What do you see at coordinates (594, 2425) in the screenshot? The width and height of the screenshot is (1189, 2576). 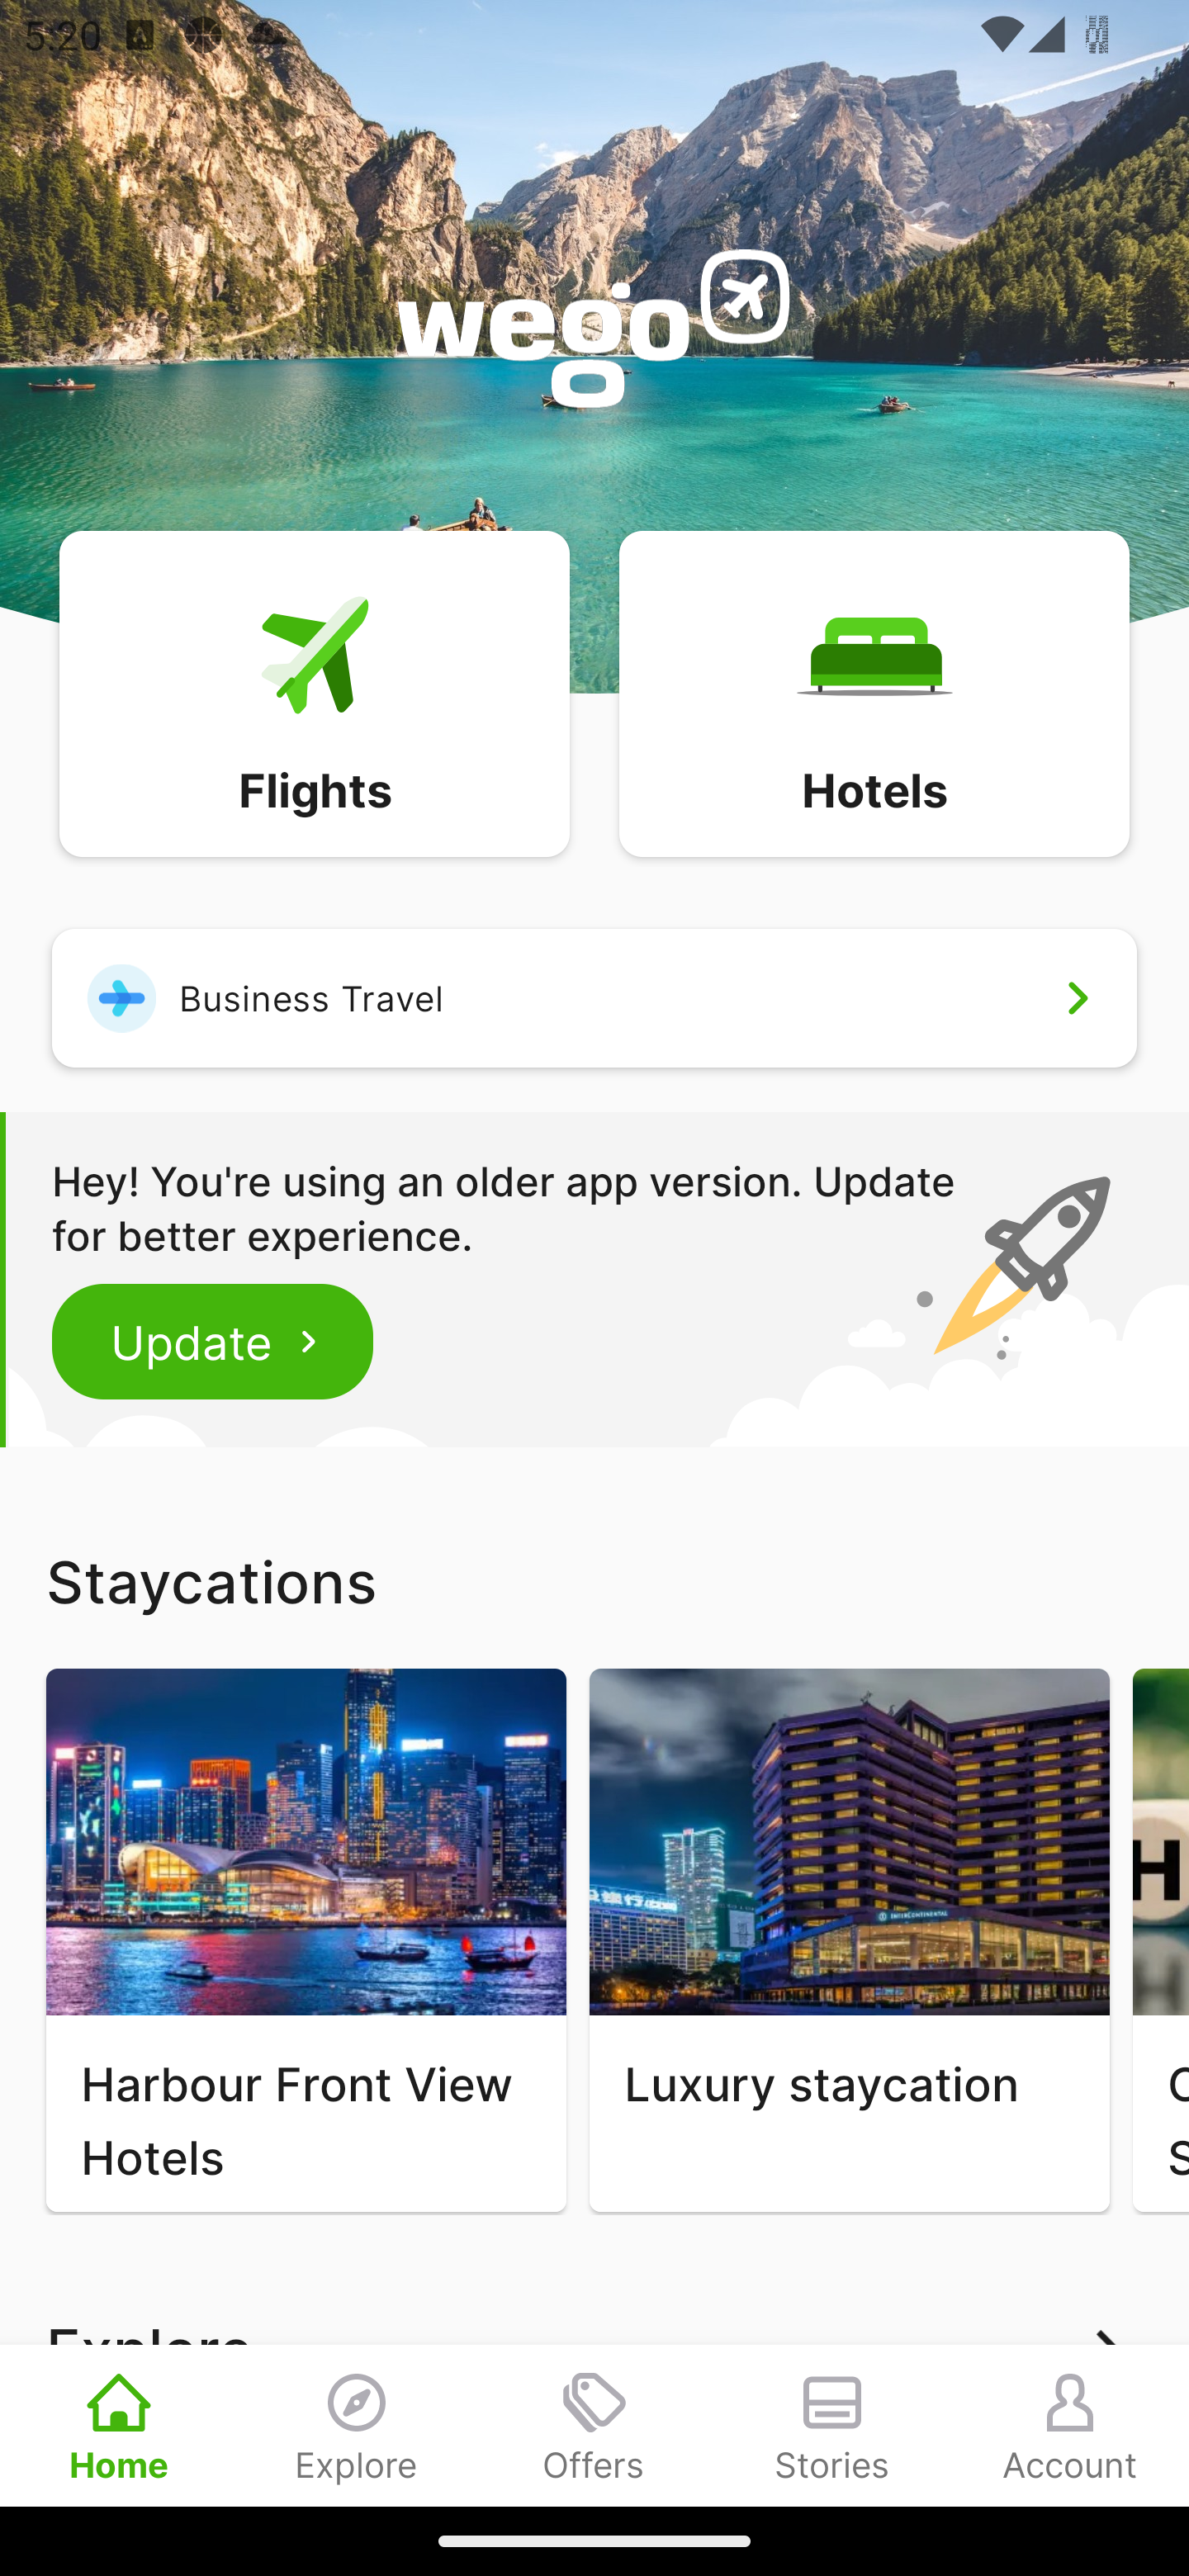 I see `Offers` at bounding box center [594, 2425].